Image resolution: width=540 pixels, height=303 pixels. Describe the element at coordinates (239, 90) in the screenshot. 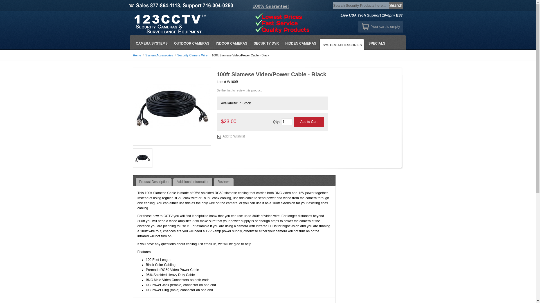

I see `Be the first to review this product` at that location.